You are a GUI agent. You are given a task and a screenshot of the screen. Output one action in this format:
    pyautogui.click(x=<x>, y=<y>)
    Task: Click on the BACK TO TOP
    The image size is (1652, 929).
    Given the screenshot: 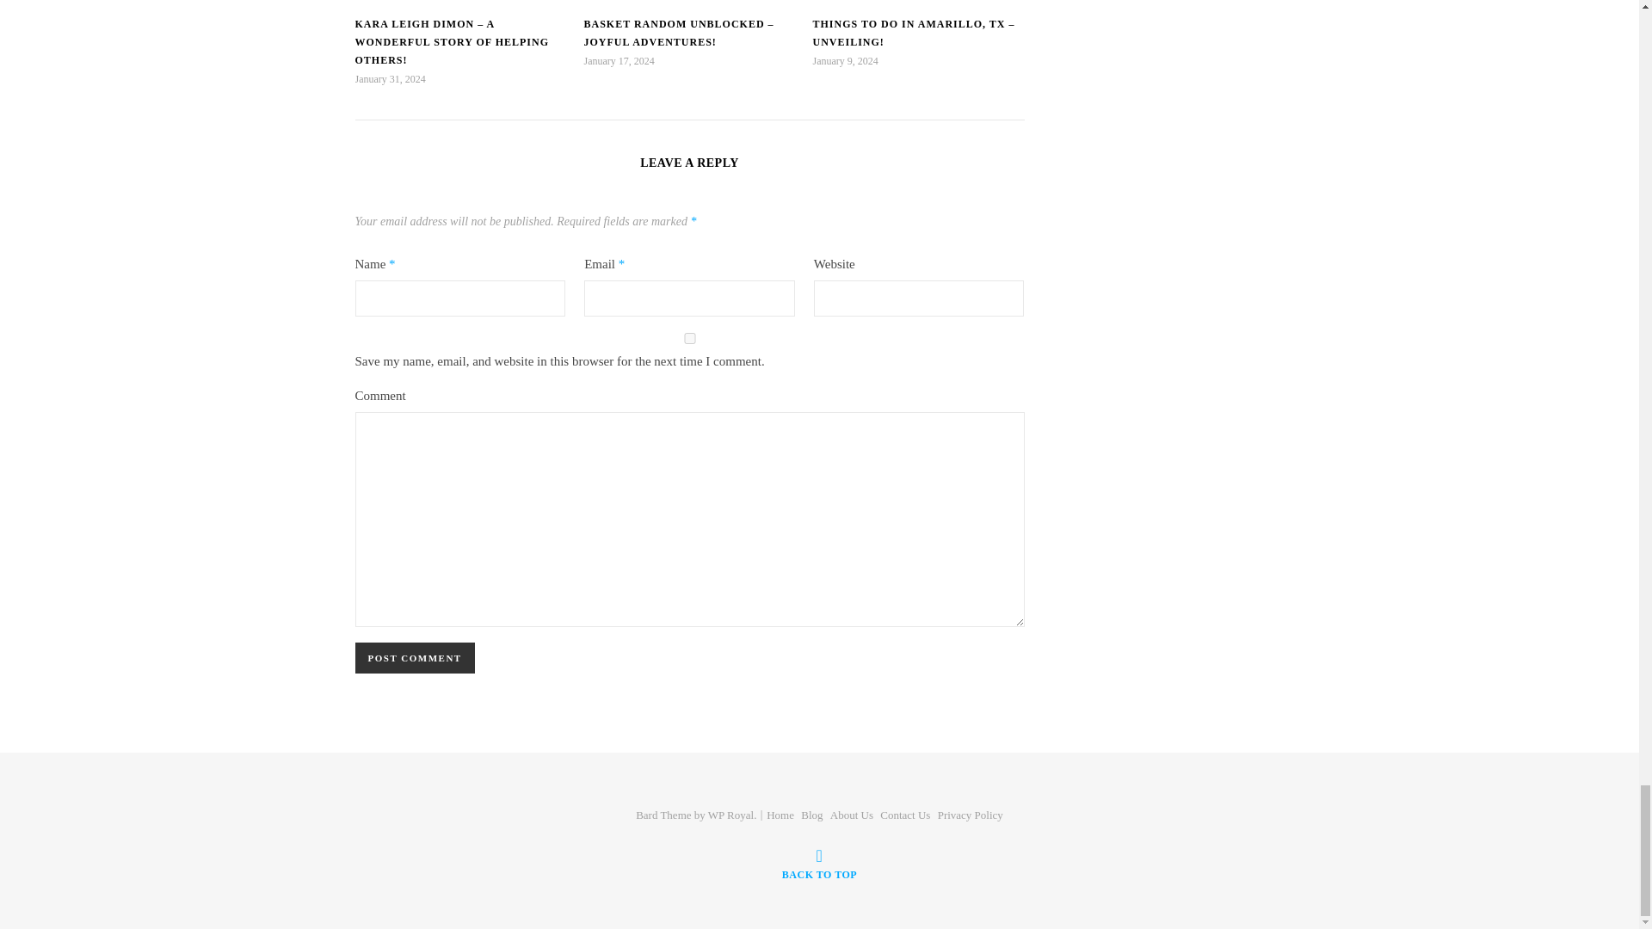 What is the action you would take?
    pyautogui.click(x=819, y=864)
    